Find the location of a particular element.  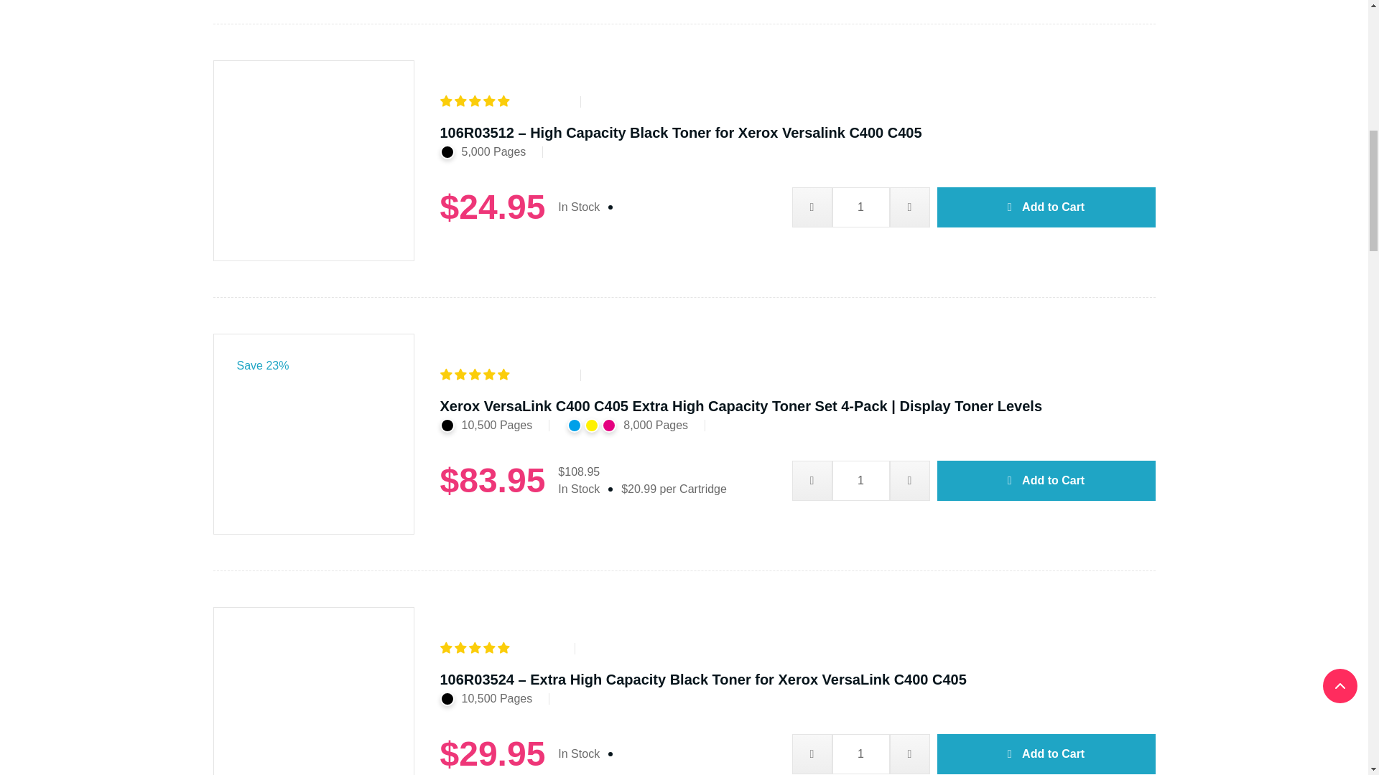

Add to Cart is located at coordinates (1046, 207).